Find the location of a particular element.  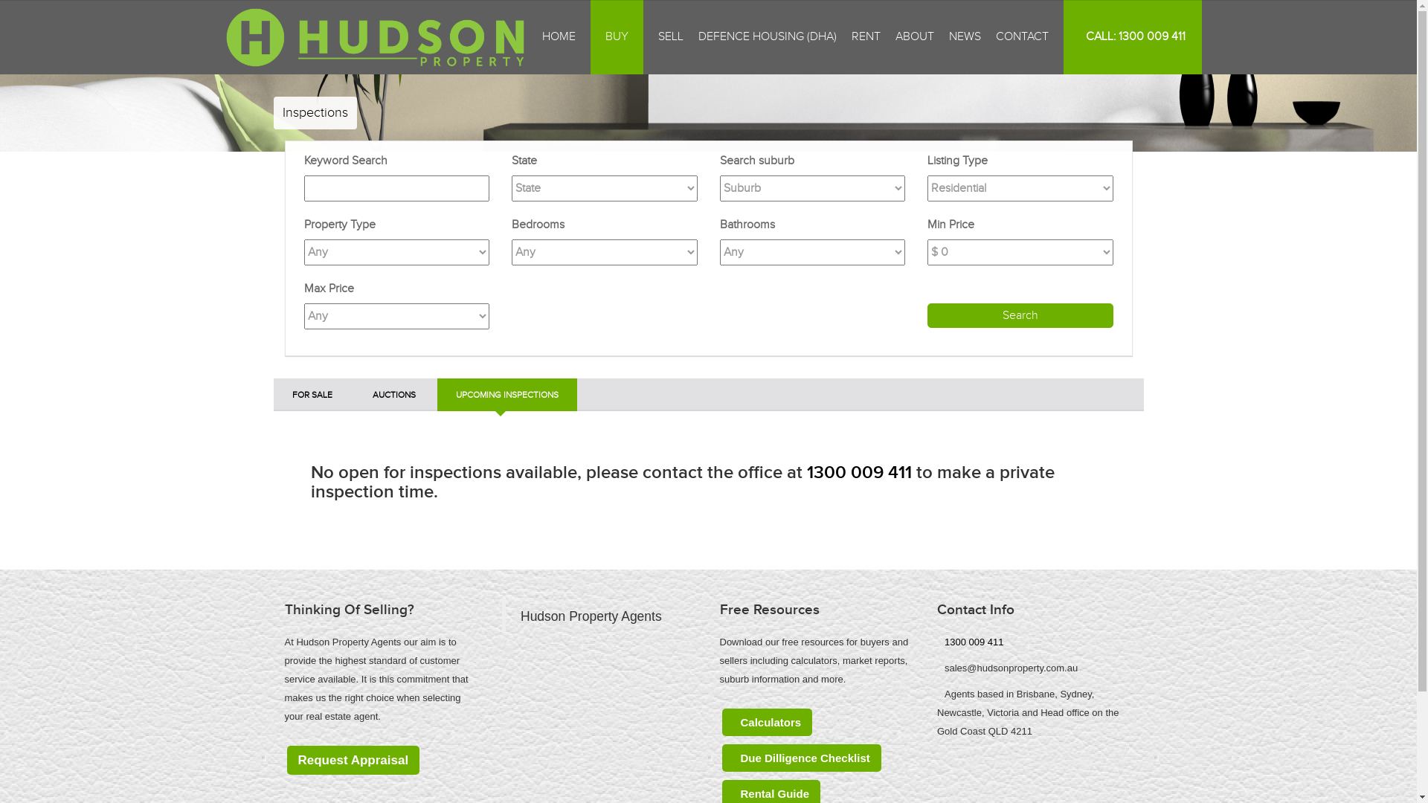

BUY is located at coordinates (617, 37).